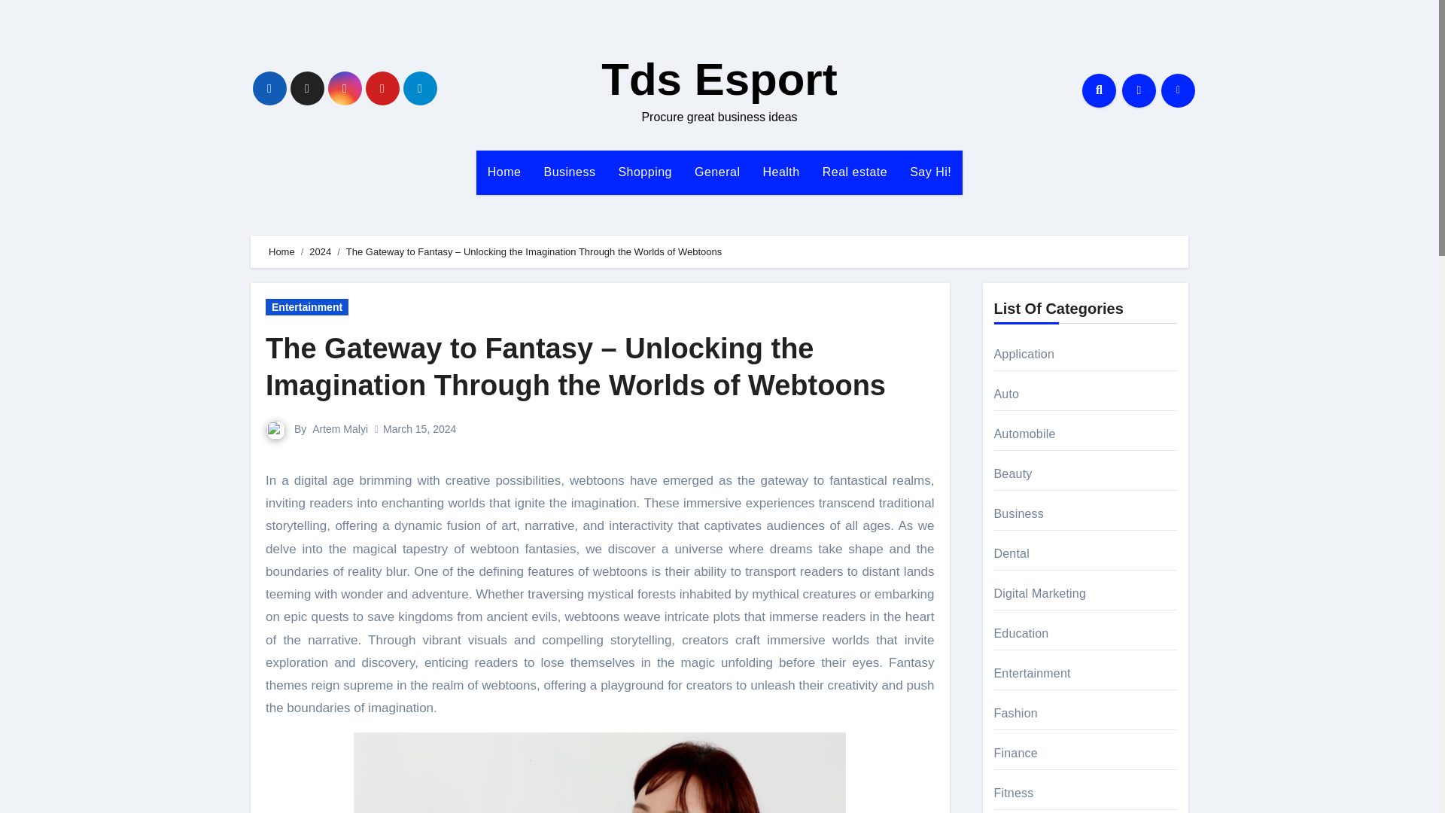 Image resolution: width=1445 pixels, height=813 pixels. Describe the element at coordinates (569, 172) in the screenshot. I see `Business` at that location.